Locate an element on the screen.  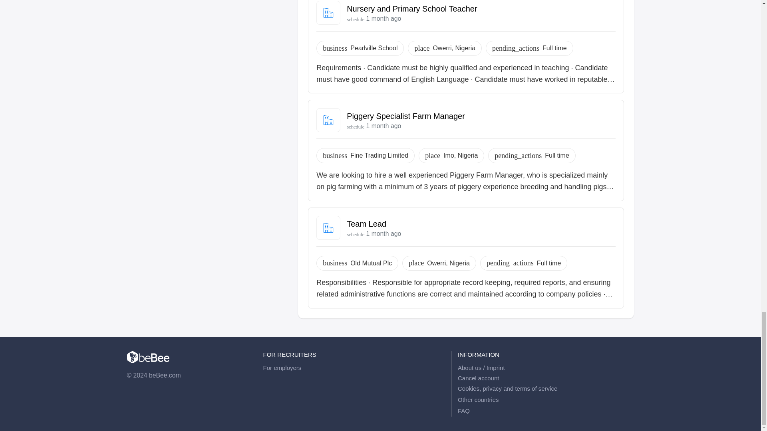
Owerri, Nigeria is located at coordinates (448, 263).